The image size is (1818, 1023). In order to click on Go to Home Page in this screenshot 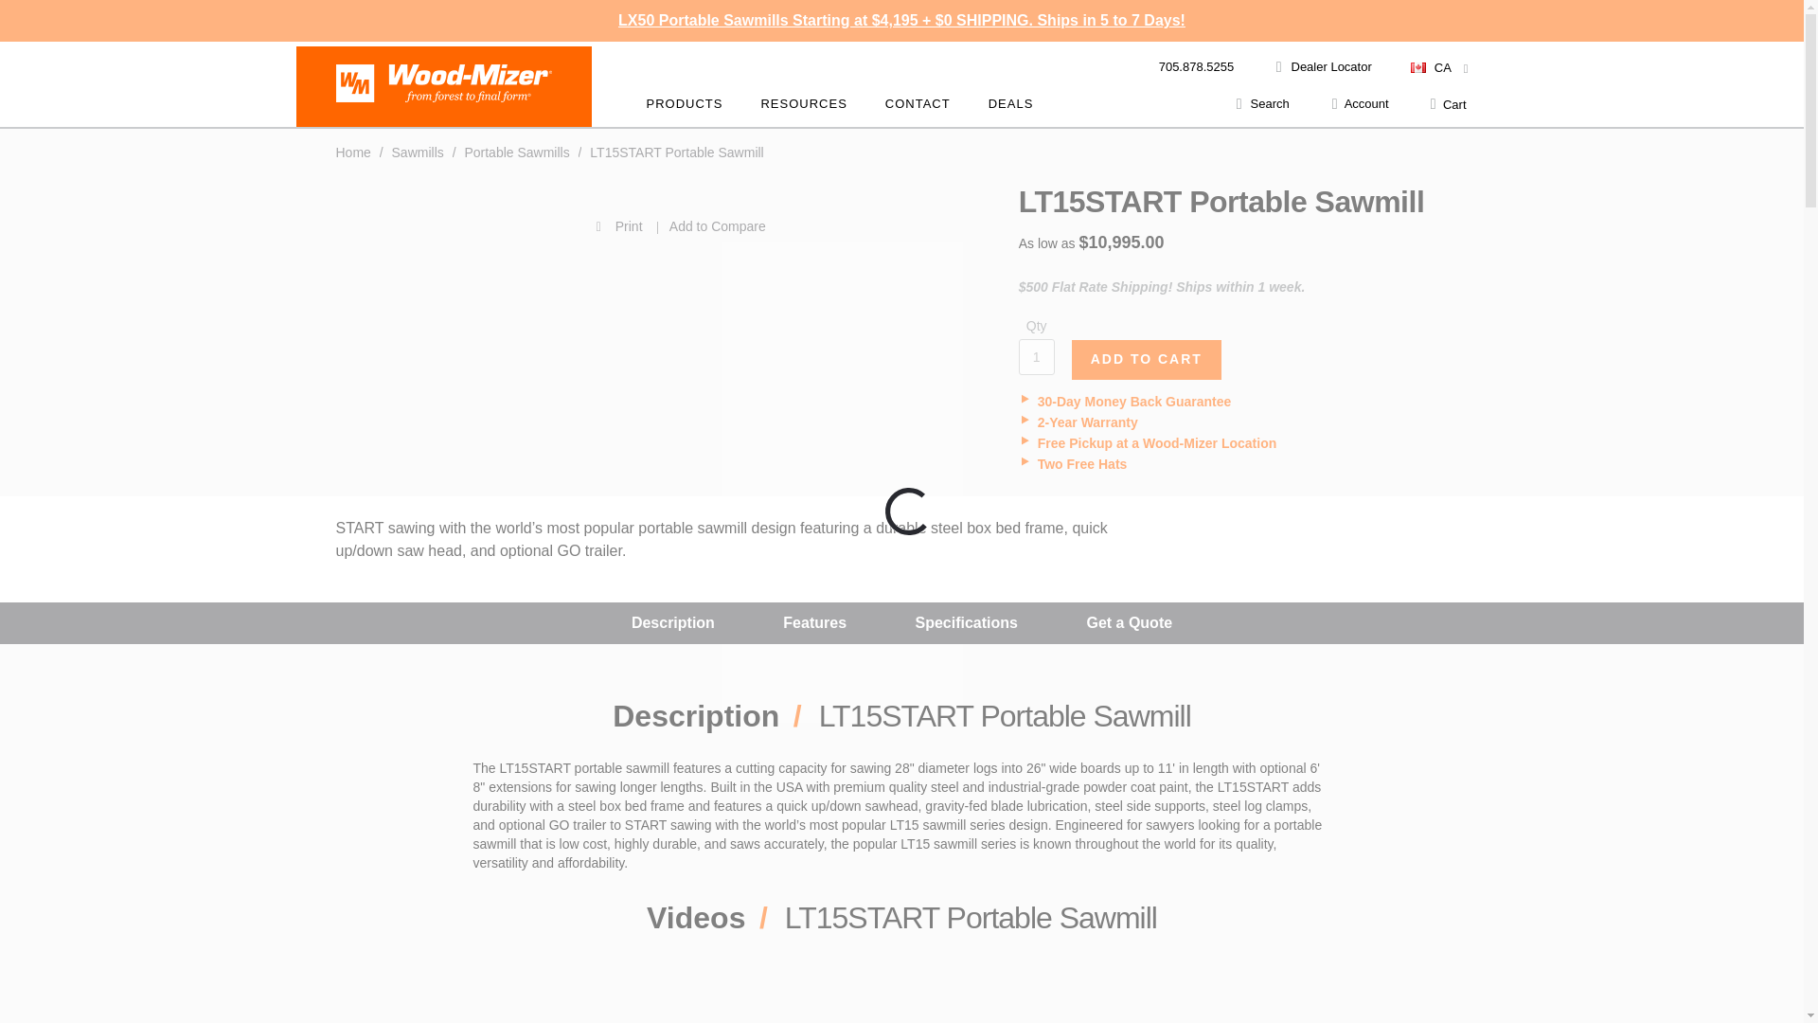, I will do `click(354, 152)`.